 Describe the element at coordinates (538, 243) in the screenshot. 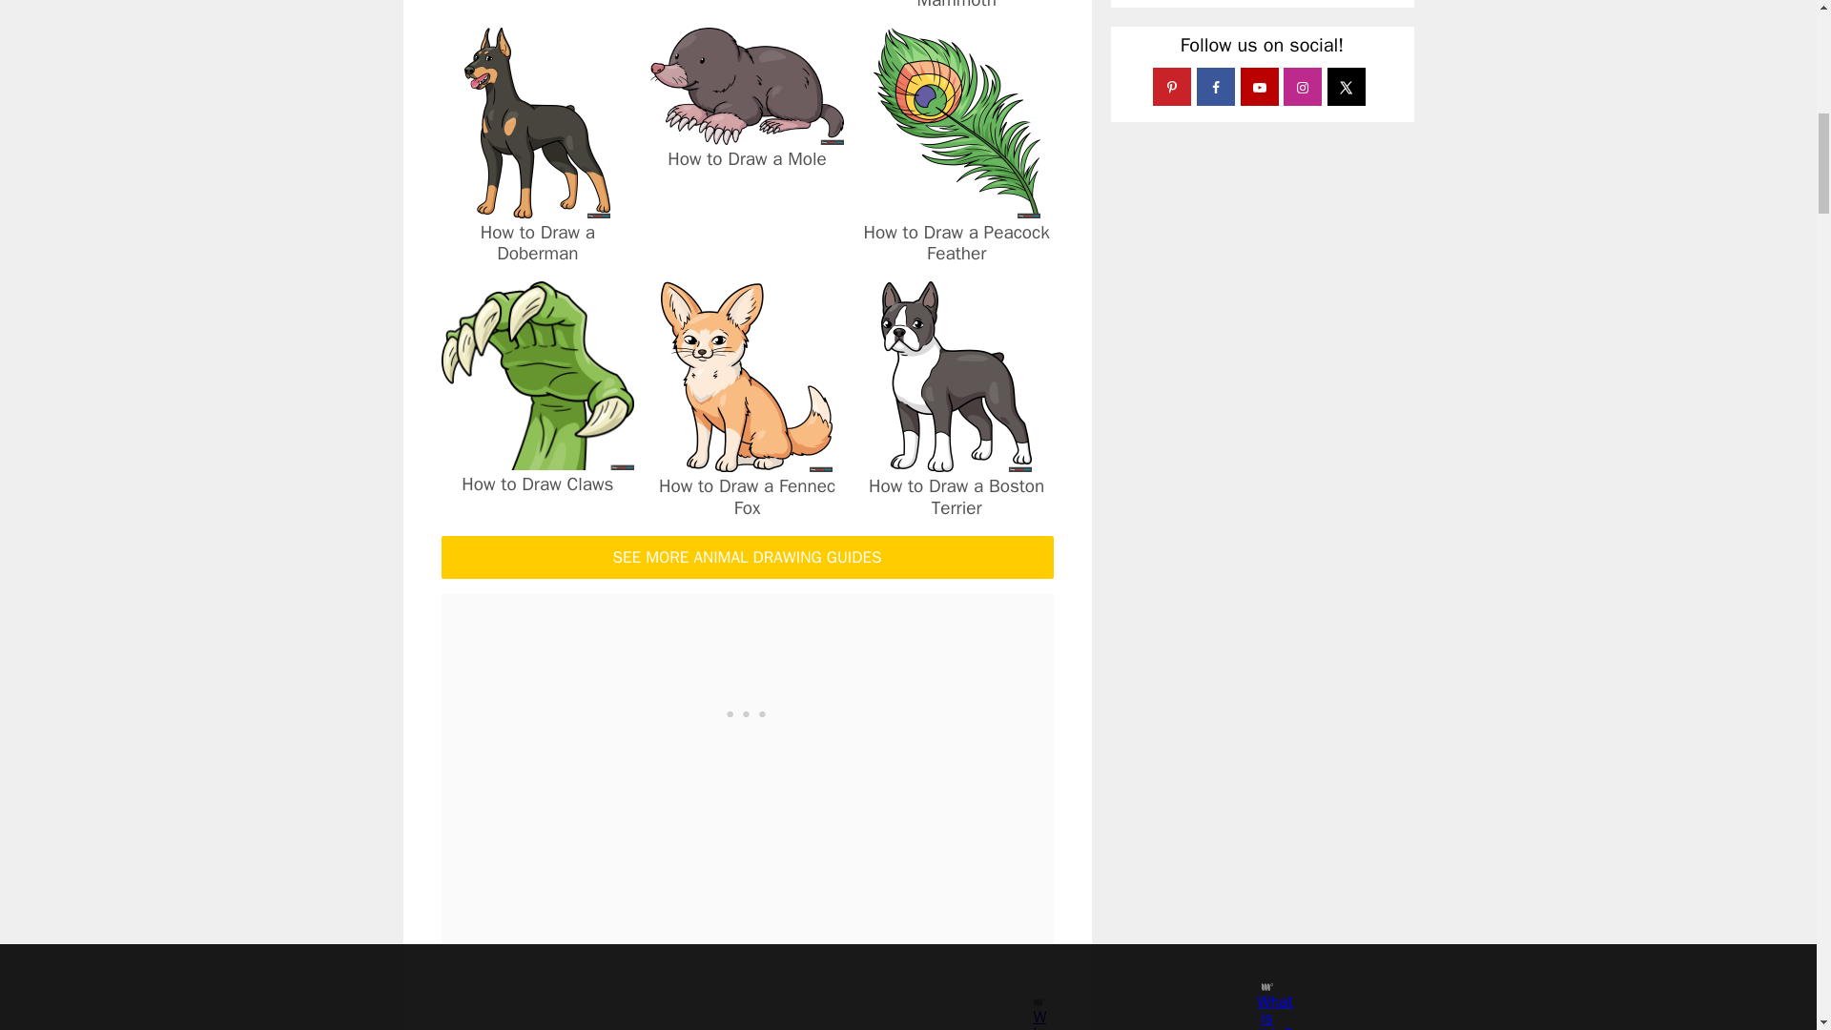

I see `How to Draw a Doberman` at that location.